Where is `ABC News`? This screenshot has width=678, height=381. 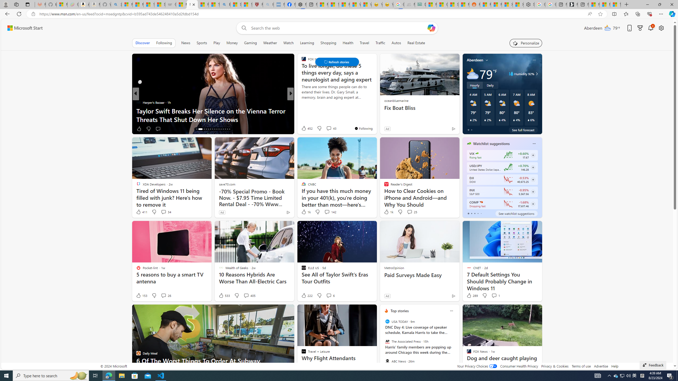
ABC News is located at coordinates (387, 361).